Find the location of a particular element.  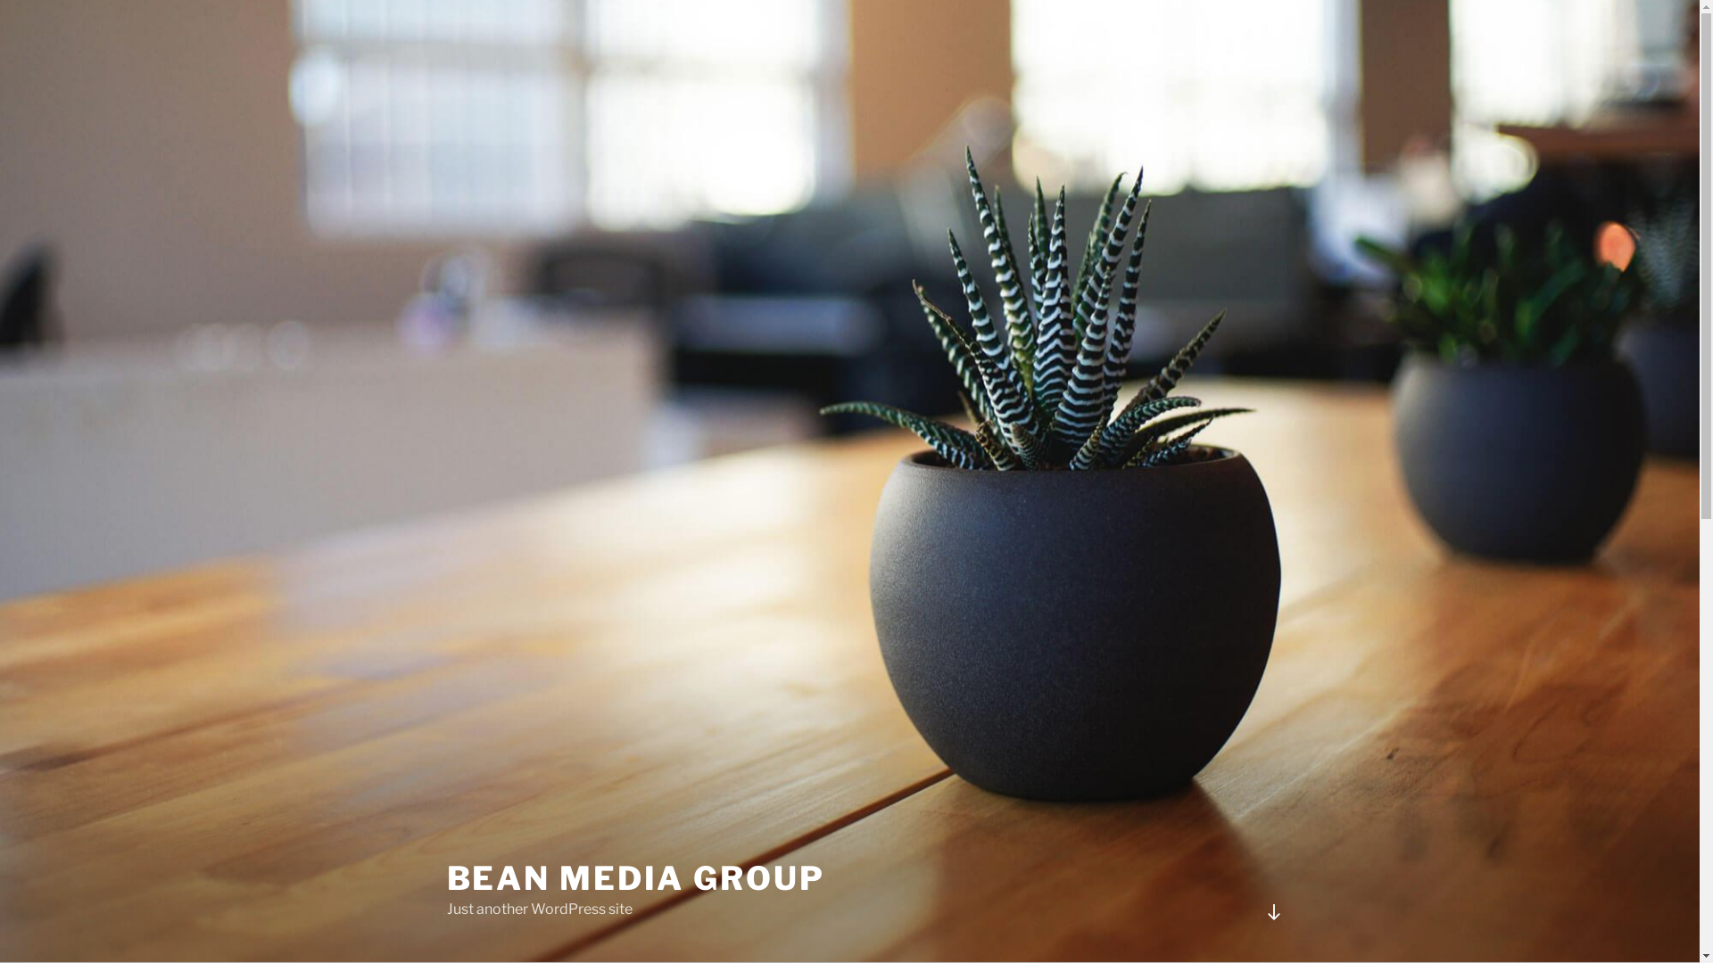

Scroll down to content is located at coordinates (1273, 912).